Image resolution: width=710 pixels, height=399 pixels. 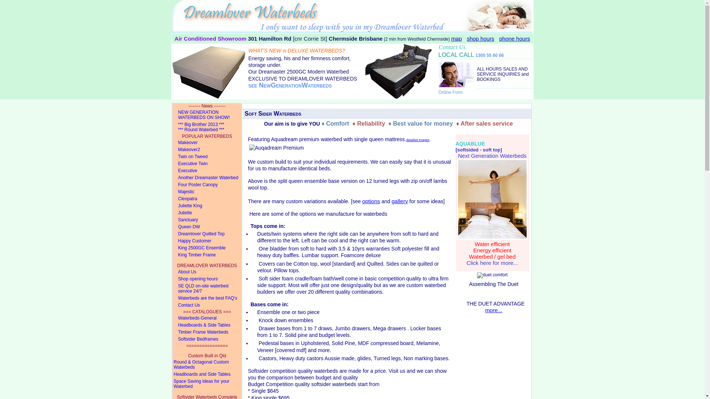 I want to click on Juliette, so click(x=207, y=213).